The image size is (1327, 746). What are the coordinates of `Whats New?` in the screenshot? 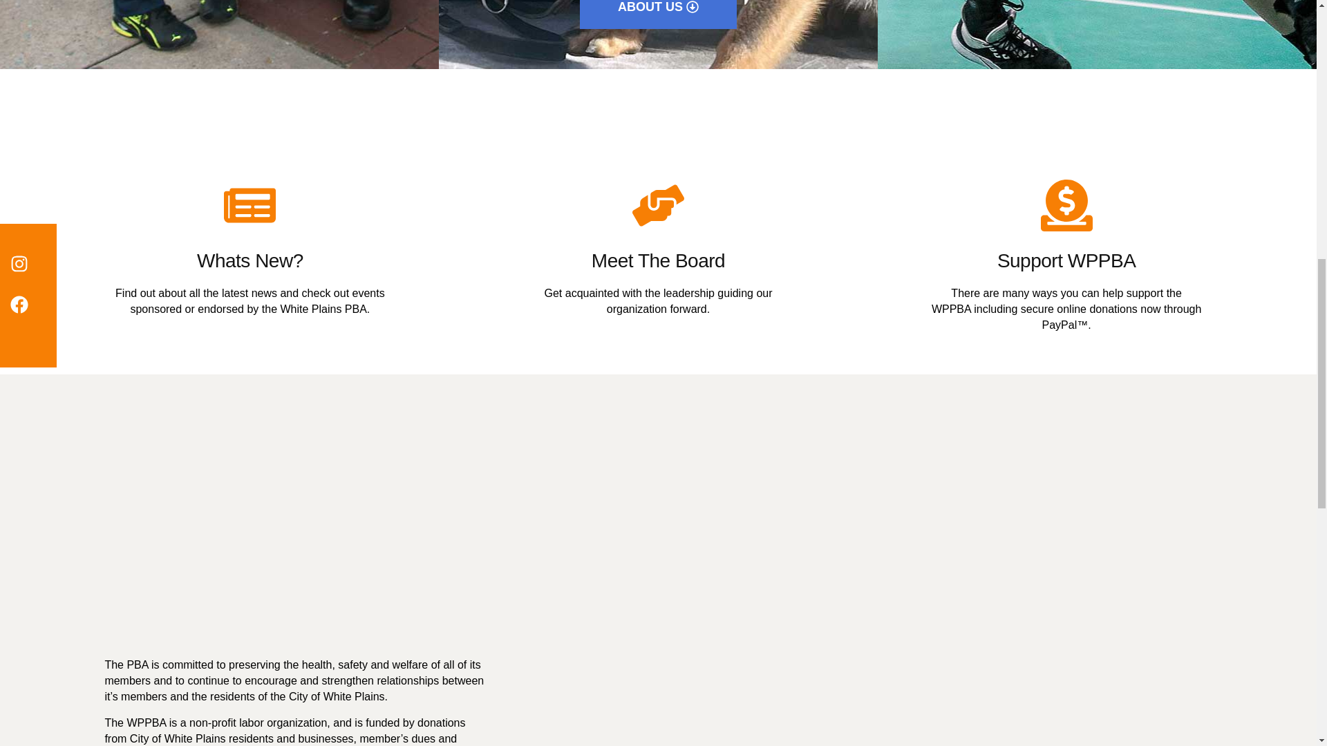 It's located at (250, 260).